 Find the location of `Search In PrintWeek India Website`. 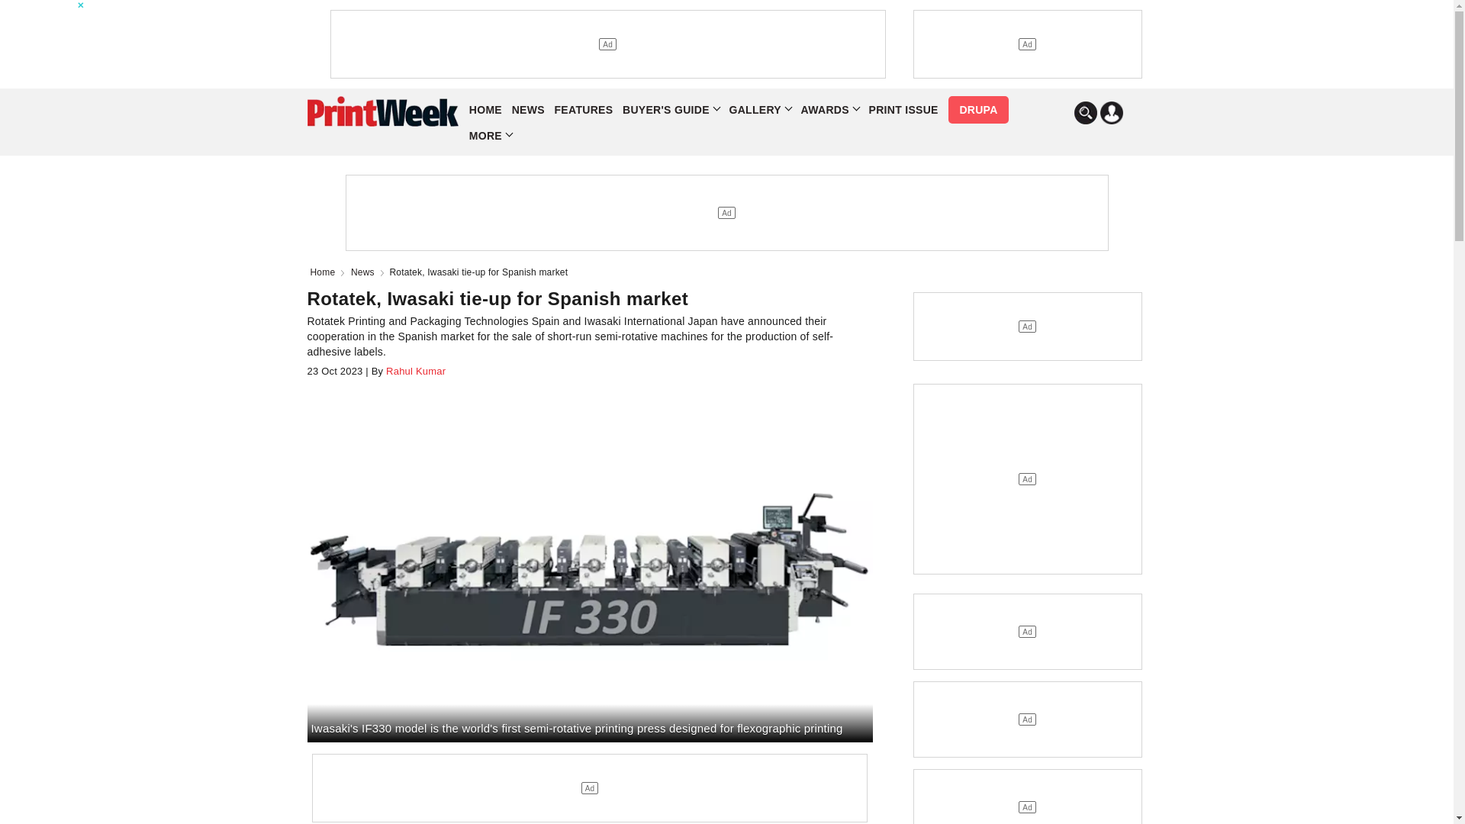

Search In PrintWeek India Website is located at coordinates (1085, 113).